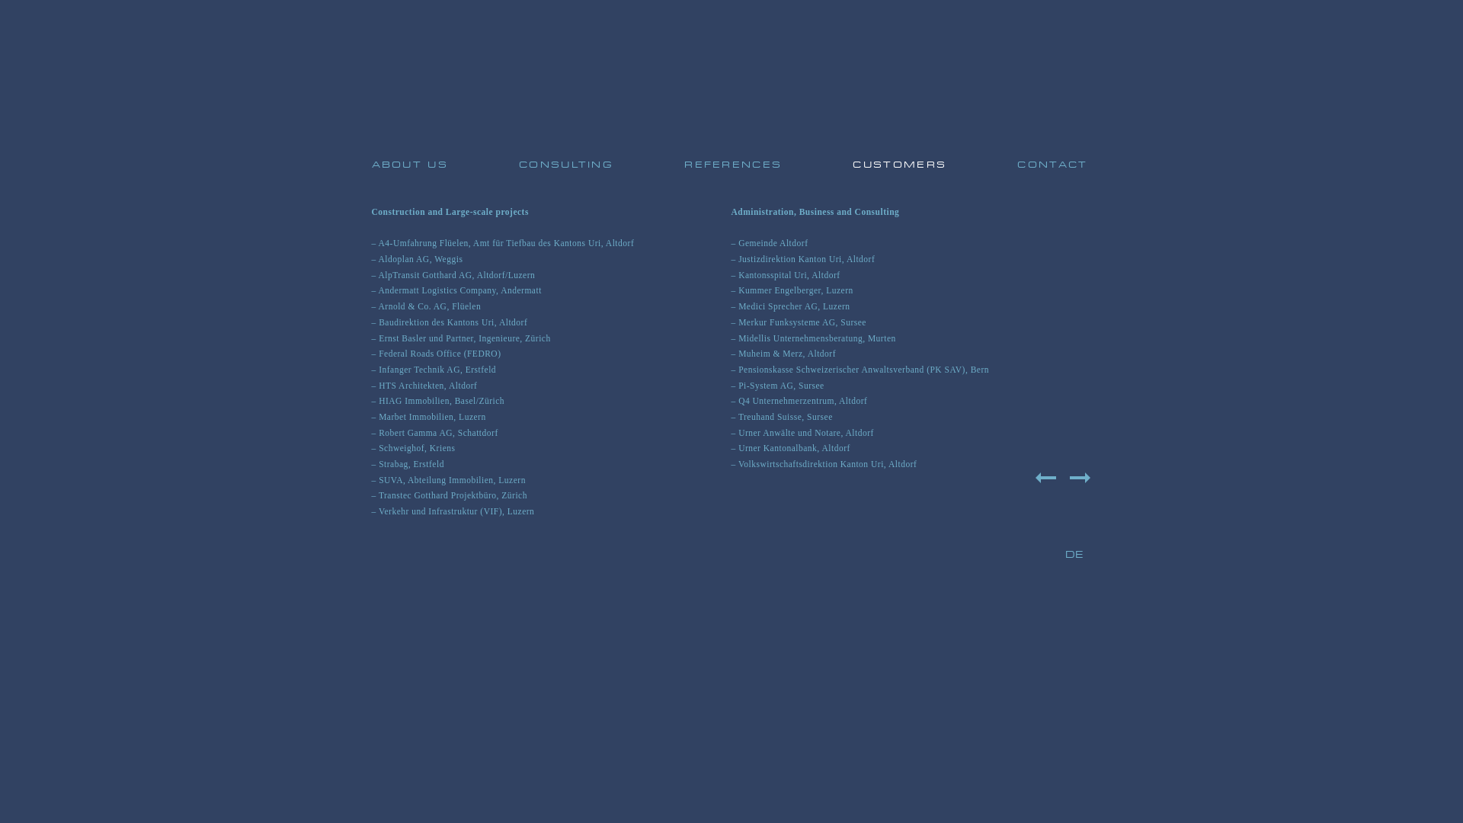  Describe the element at coordinates (1052, 165) in the screenshot. I see `CONTACT` at that location.